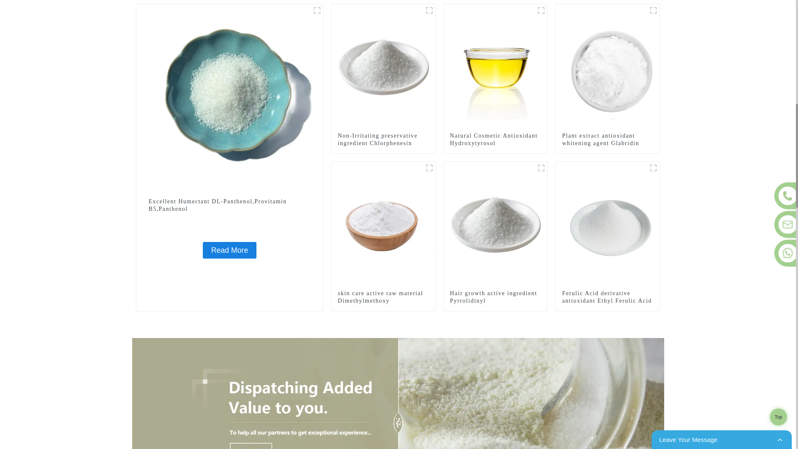  I want to click on Plant extract antioxidant whitening agent Glabridin, so click(608, 140).